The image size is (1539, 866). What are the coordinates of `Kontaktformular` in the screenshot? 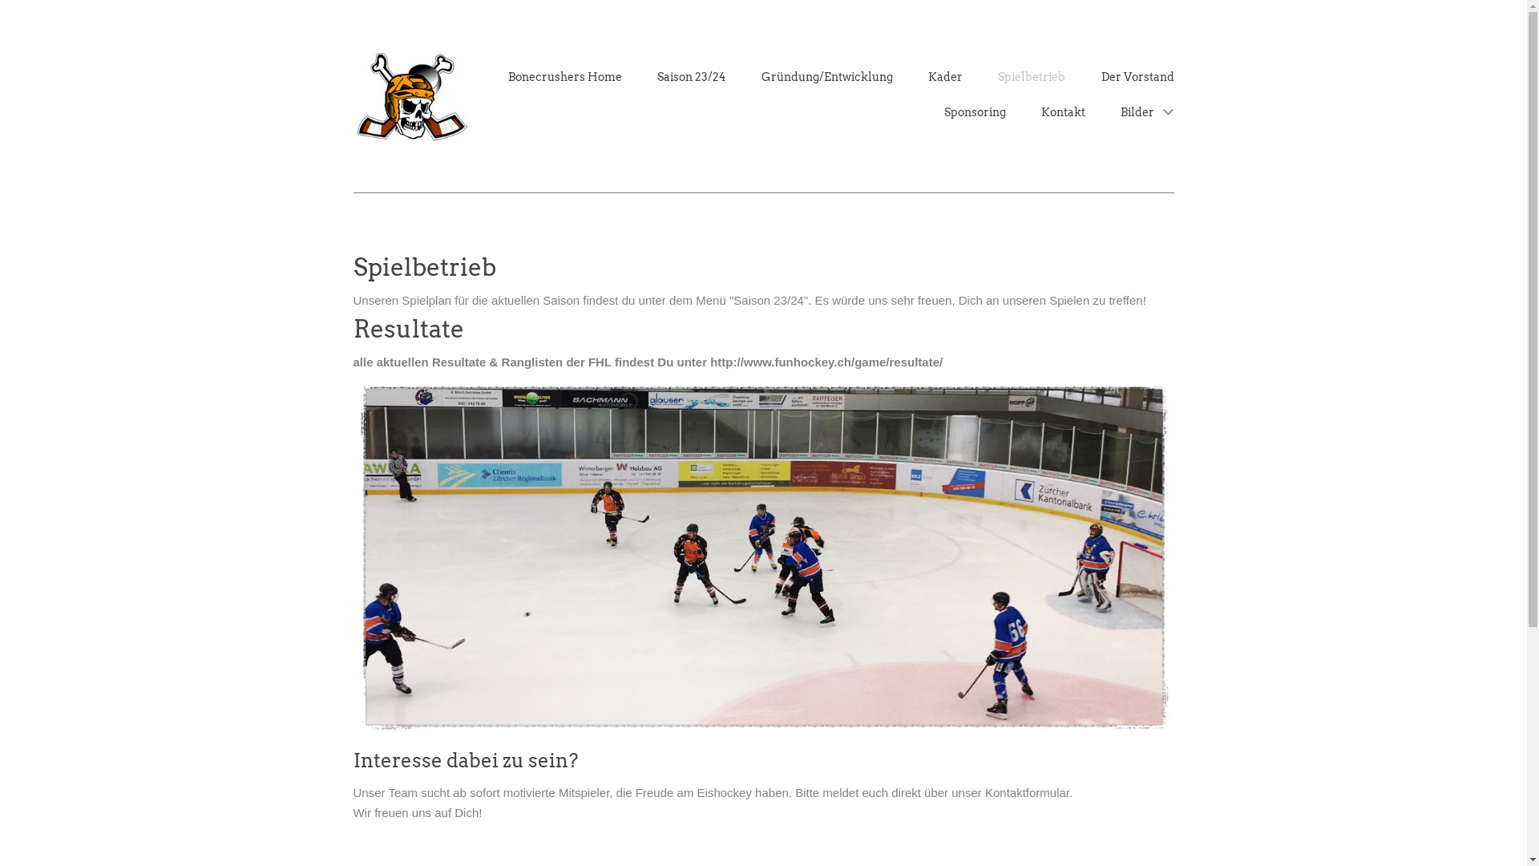 It's located at (1028, 792).